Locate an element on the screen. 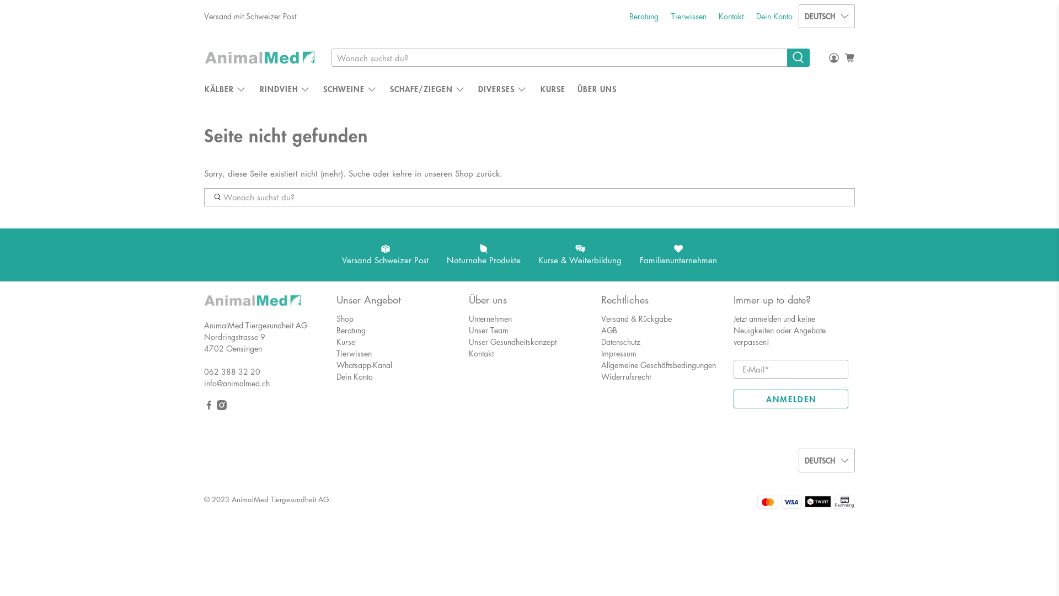  DEUTSCH is located at coordinates (827, 460).